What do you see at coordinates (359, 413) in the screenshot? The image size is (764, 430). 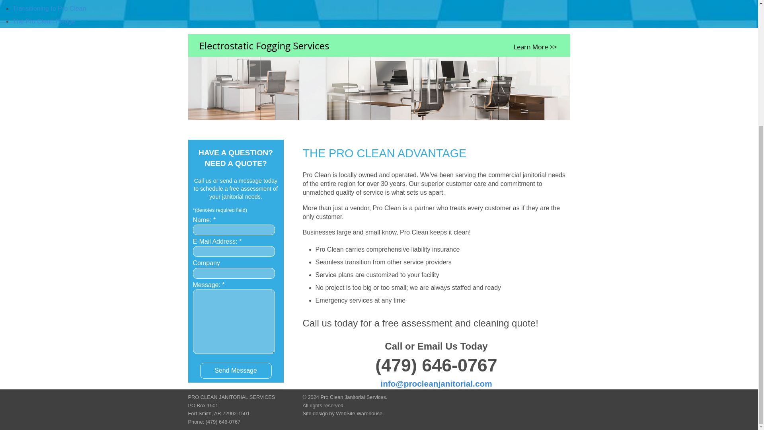 I see `WebSite Warehouse` at bounding box center [359, 413].